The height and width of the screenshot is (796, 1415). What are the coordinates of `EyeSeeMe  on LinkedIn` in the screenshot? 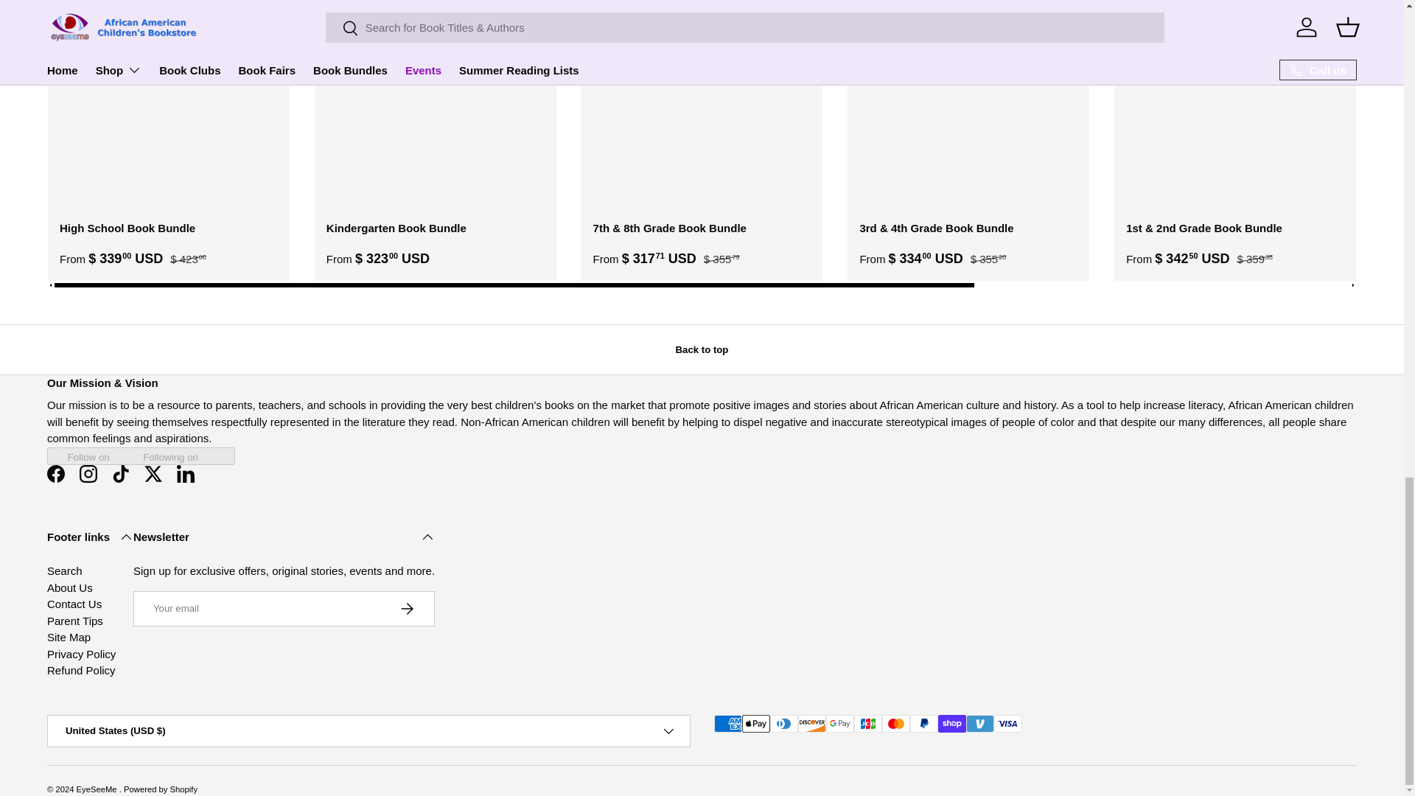 It's located at (186, 474).